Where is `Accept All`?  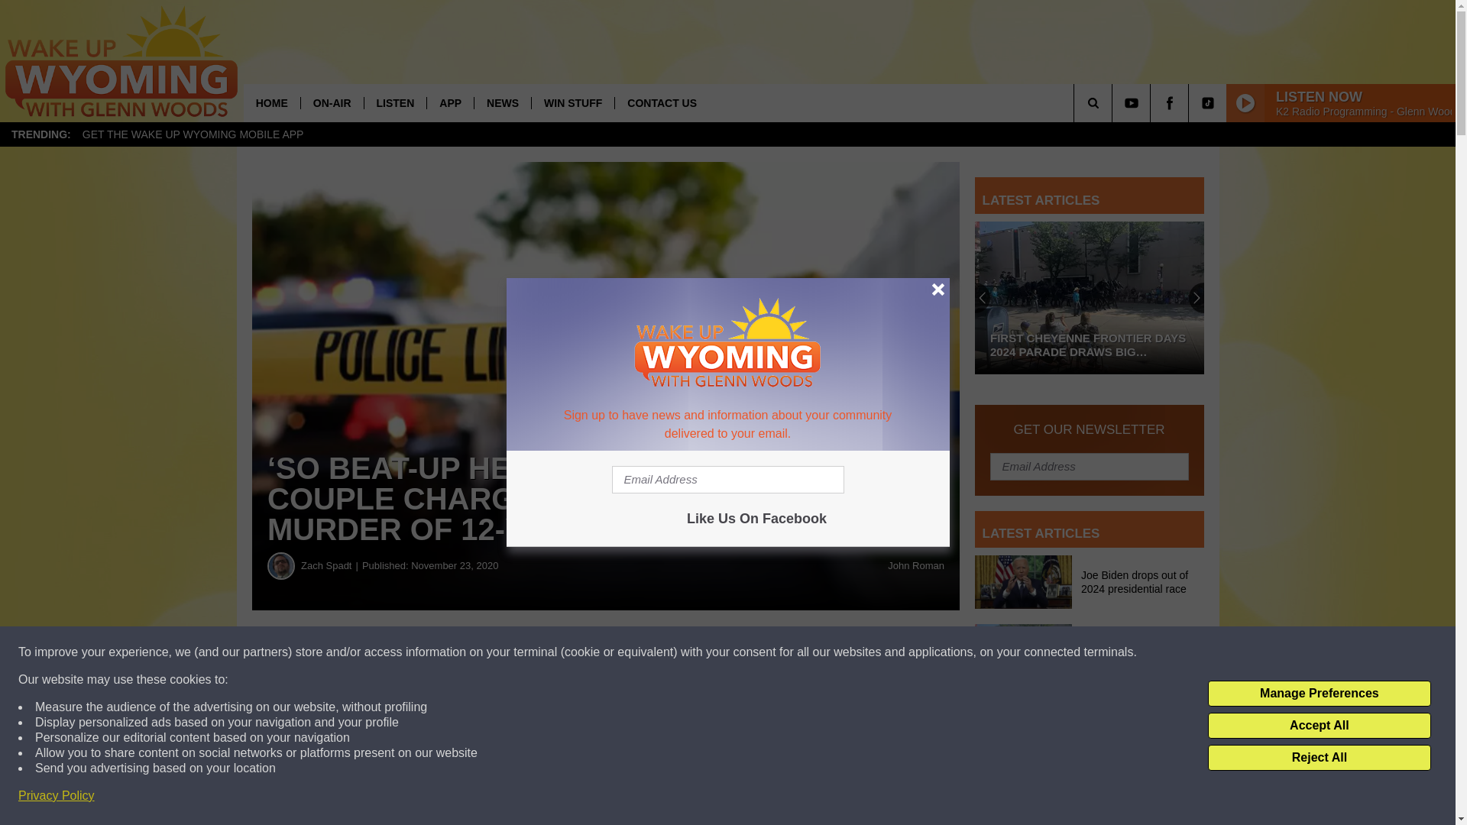
Accept All is located at coordinates (1319, 726).